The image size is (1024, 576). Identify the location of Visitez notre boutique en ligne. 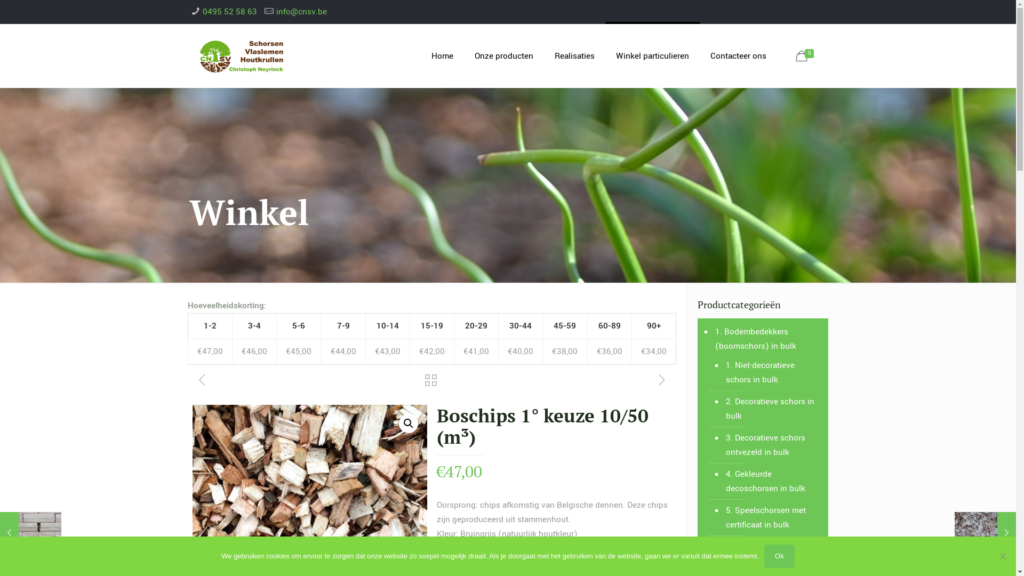
(588, 292).